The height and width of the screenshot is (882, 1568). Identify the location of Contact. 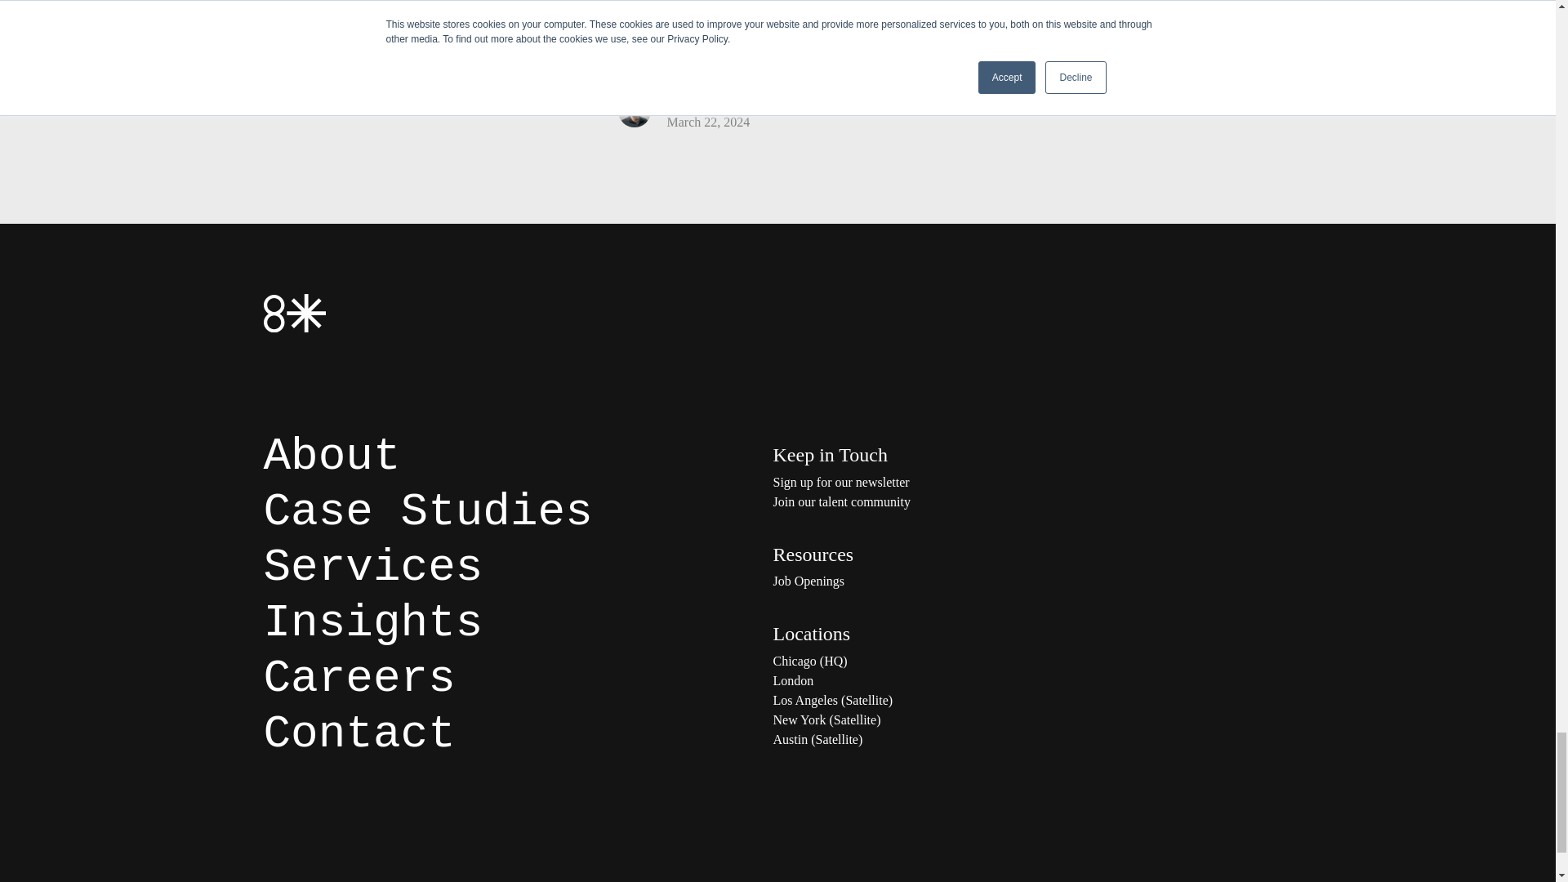
(359, 733).